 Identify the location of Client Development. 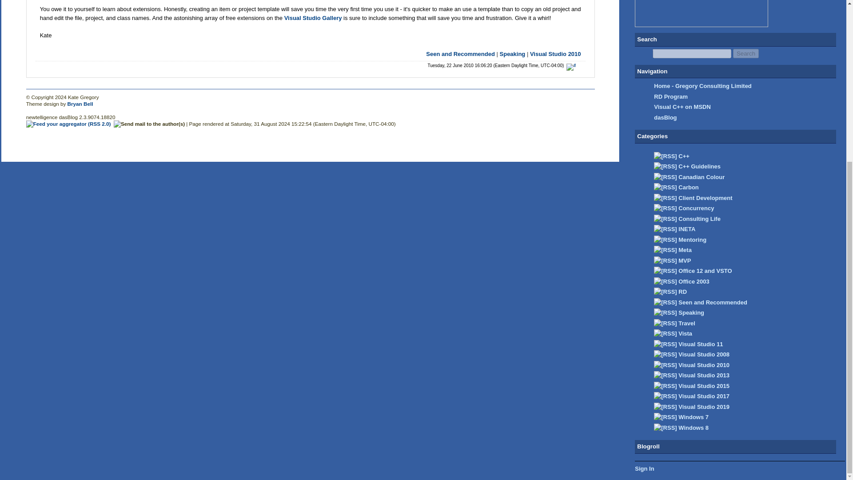
(705, 198).